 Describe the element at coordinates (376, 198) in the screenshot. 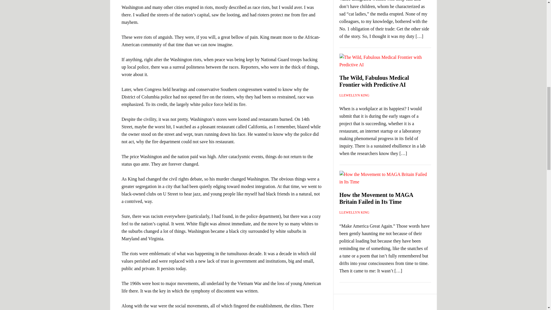

I see `How the Movement to MAGA Britain Failed in Its Time` at that location.